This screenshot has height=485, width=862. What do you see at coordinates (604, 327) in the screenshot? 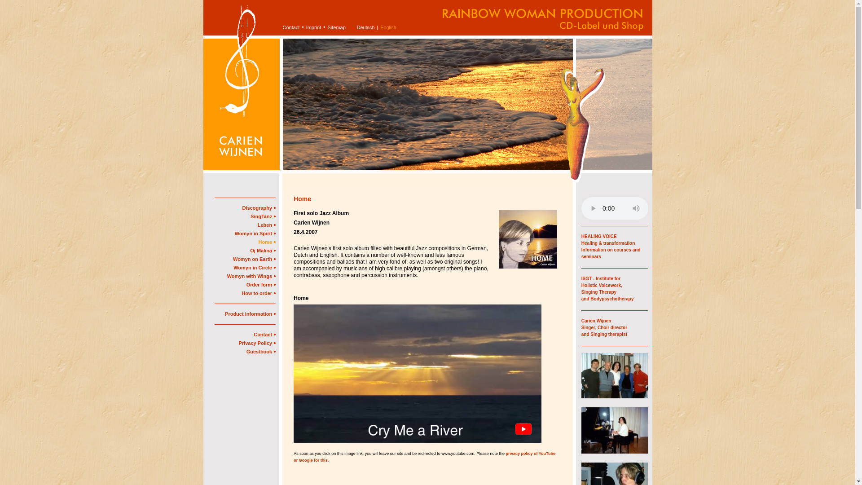
I see `Opens external link in new window` at bounding box center [604, 327].